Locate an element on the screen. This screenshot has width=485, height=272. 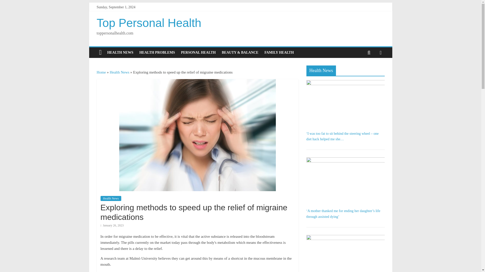
FAMILY HEALTH is located at coordinates (279, 52).